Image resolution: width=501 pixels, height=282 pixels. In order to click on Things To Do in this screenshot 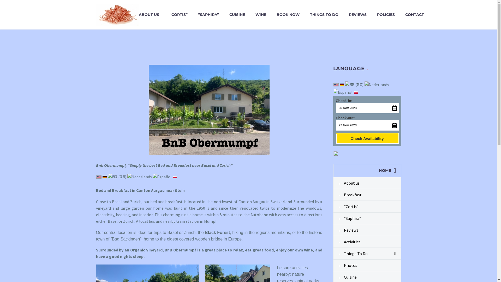, I will do `click(367, 254)`.